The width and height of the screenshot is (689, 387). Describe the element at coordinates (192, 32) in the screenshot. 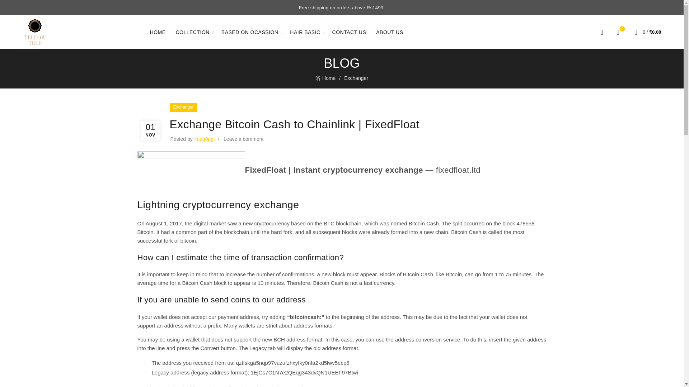

I see `COLLECTION` at that location.